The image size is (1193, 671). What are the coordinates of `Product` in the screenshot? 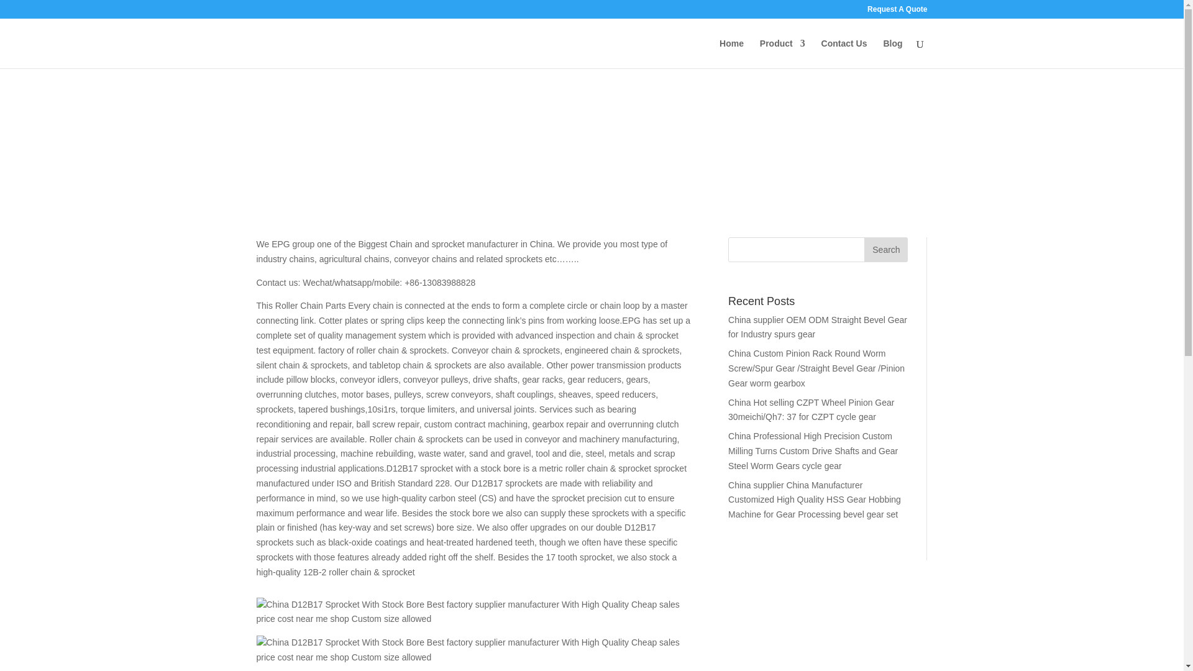 It's located at (783, 53).